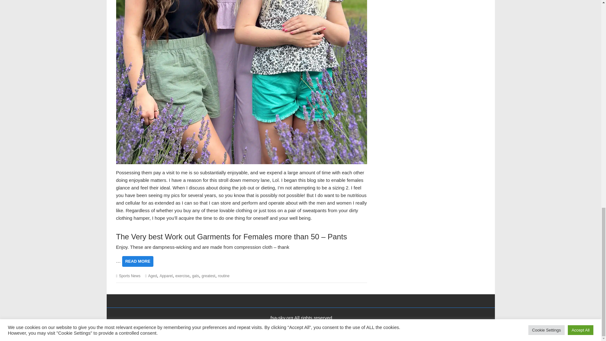 The image size is (606, 341). Describe the element at coordinates (138, 261) in the screenshot. I see `READ MORE` at that location.